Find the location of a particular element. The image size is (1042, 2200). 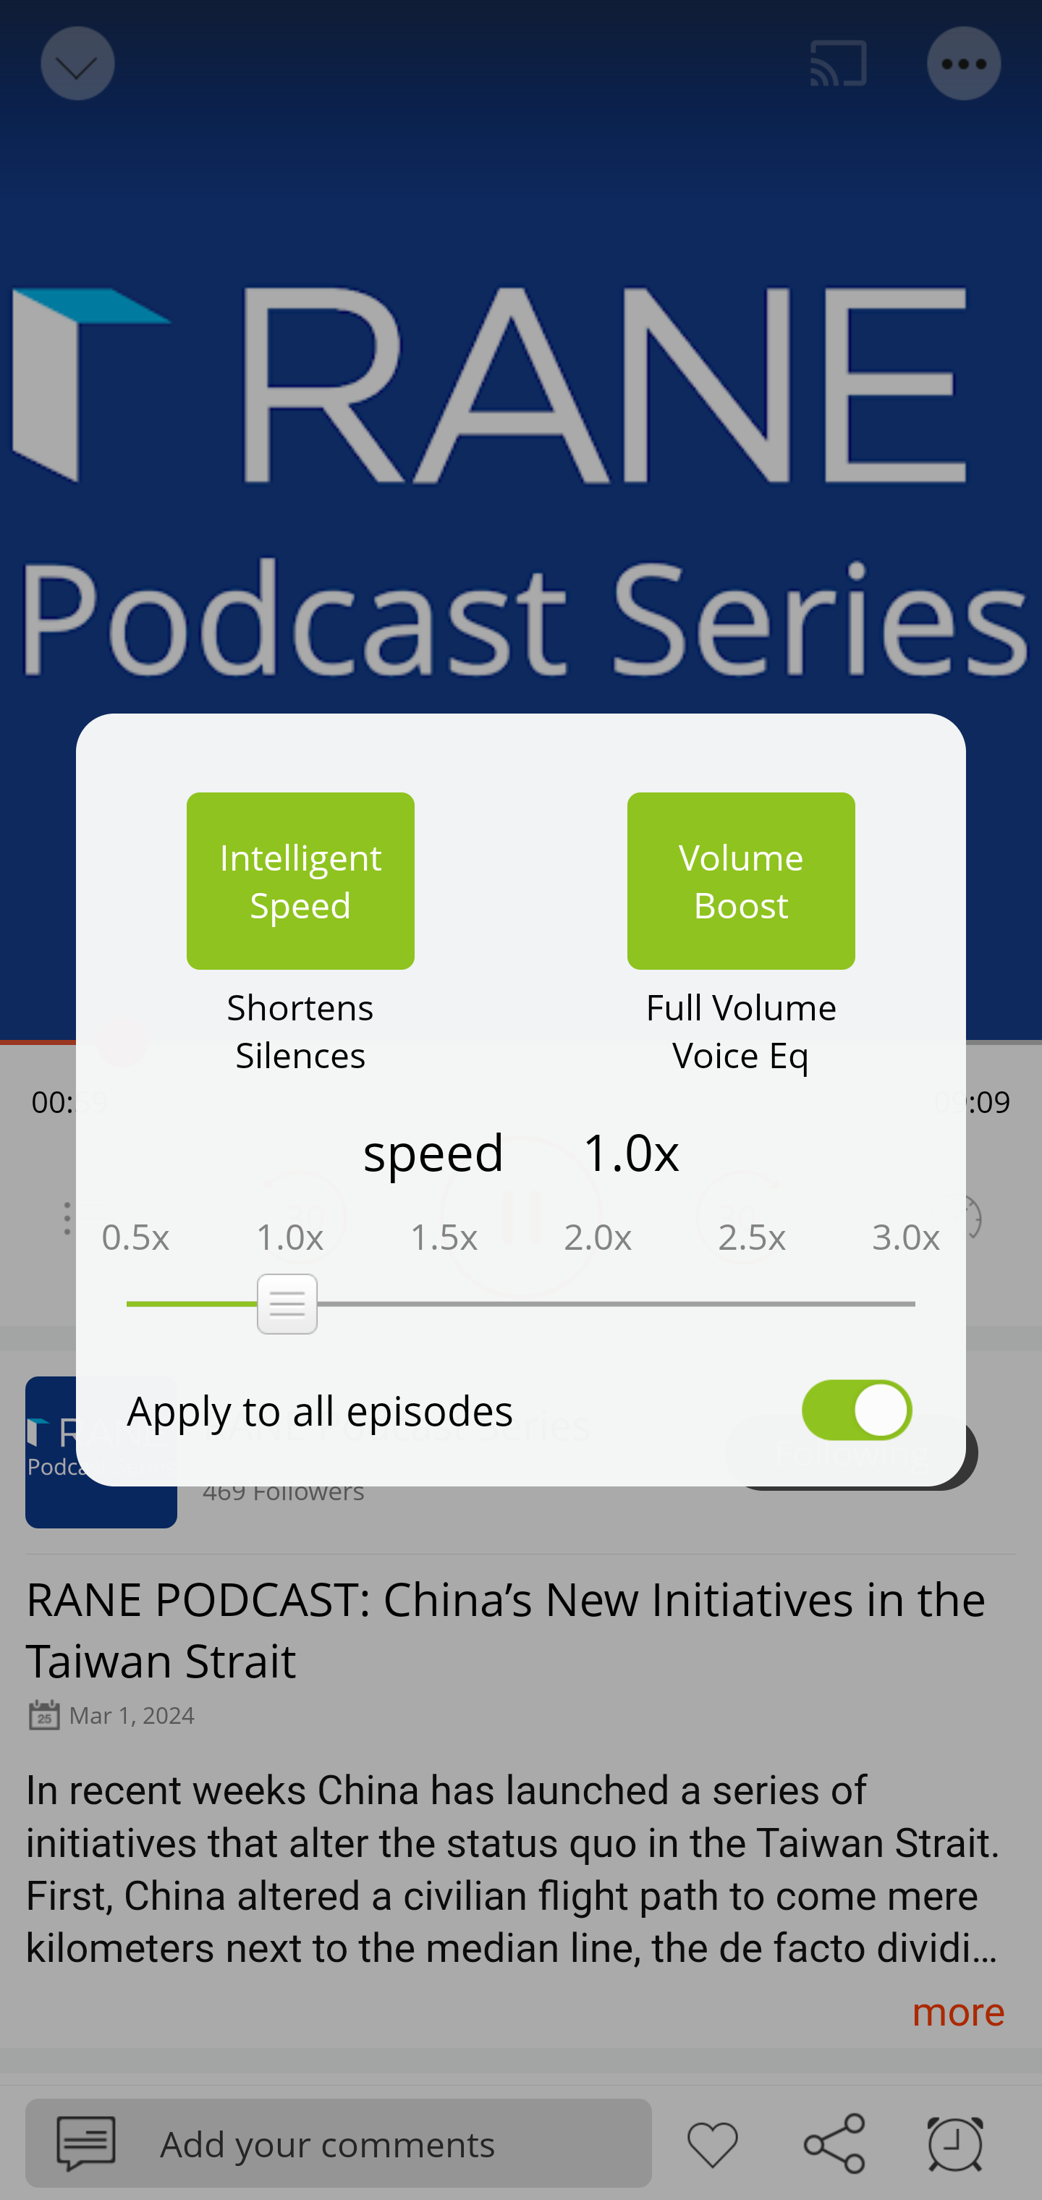

Intelligent
Speed is located at coordinates (300, 881).